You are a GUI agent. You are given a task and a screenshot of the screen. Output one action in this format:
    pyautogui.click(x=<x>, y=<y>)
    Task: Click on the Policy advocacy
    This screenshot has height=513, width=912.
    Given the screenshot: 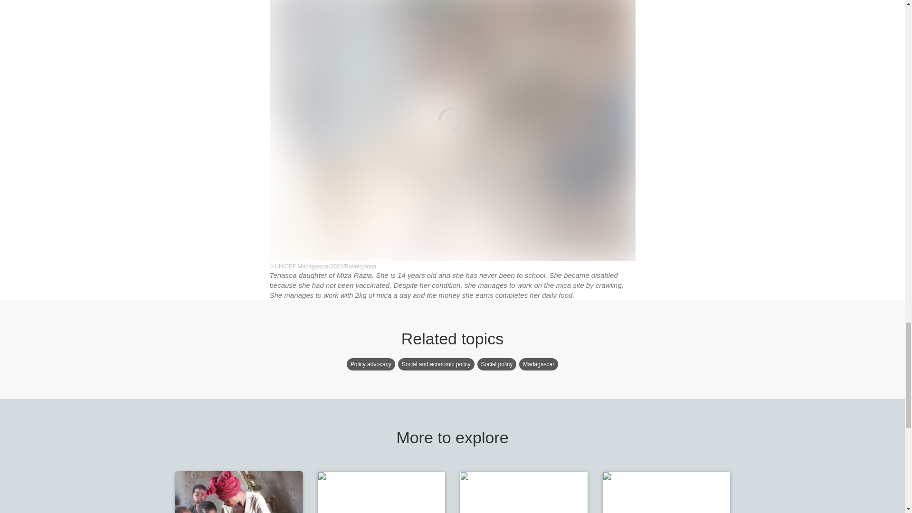 What is the action you would take?
    pyautogui.click(x=370, y=364)
    